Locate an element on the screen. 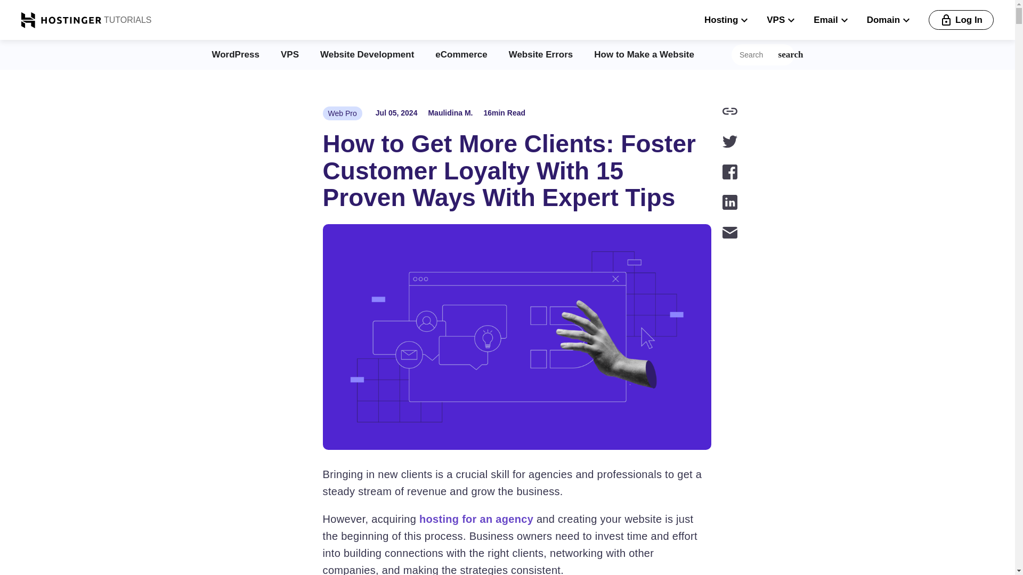 The image size is (1023, 575). VPS is located at coordinates (289, 54).